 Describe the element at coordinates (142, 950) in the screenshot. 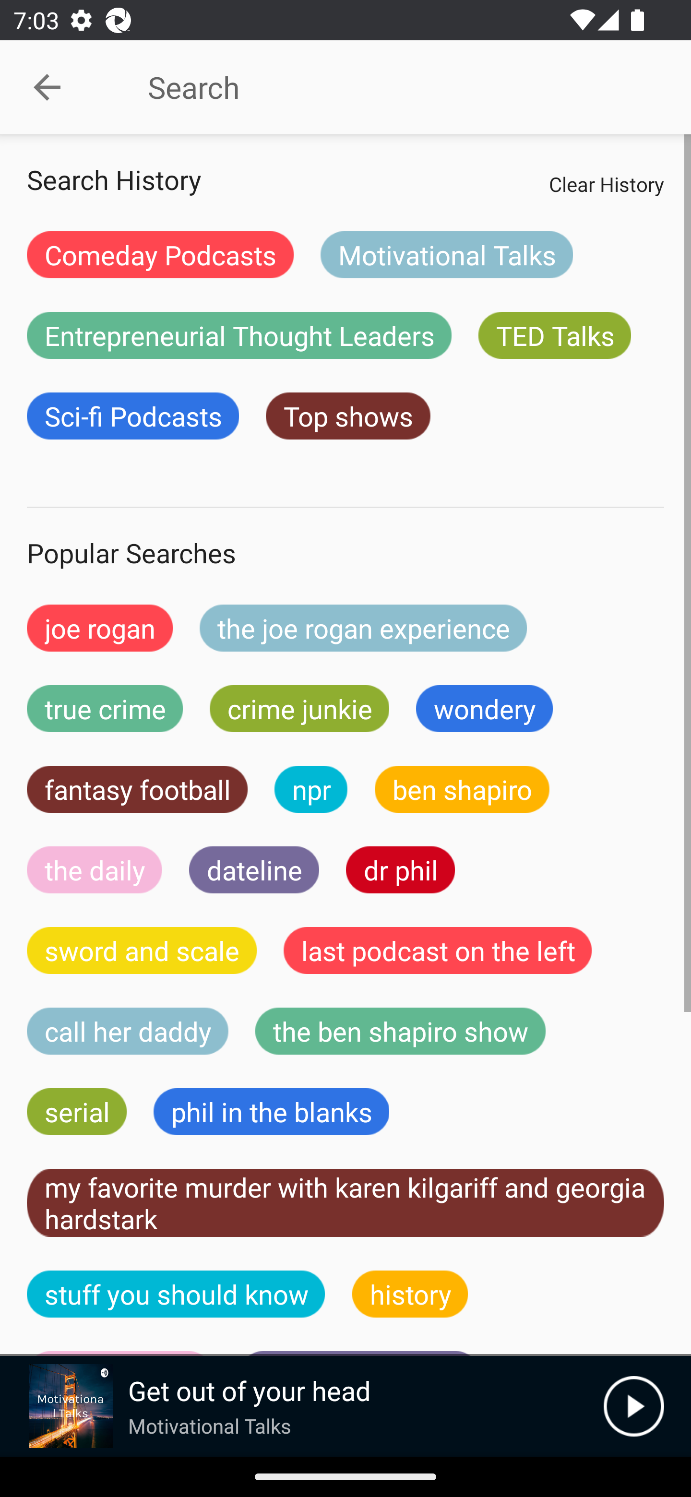

I see `sword and scale` at that location.